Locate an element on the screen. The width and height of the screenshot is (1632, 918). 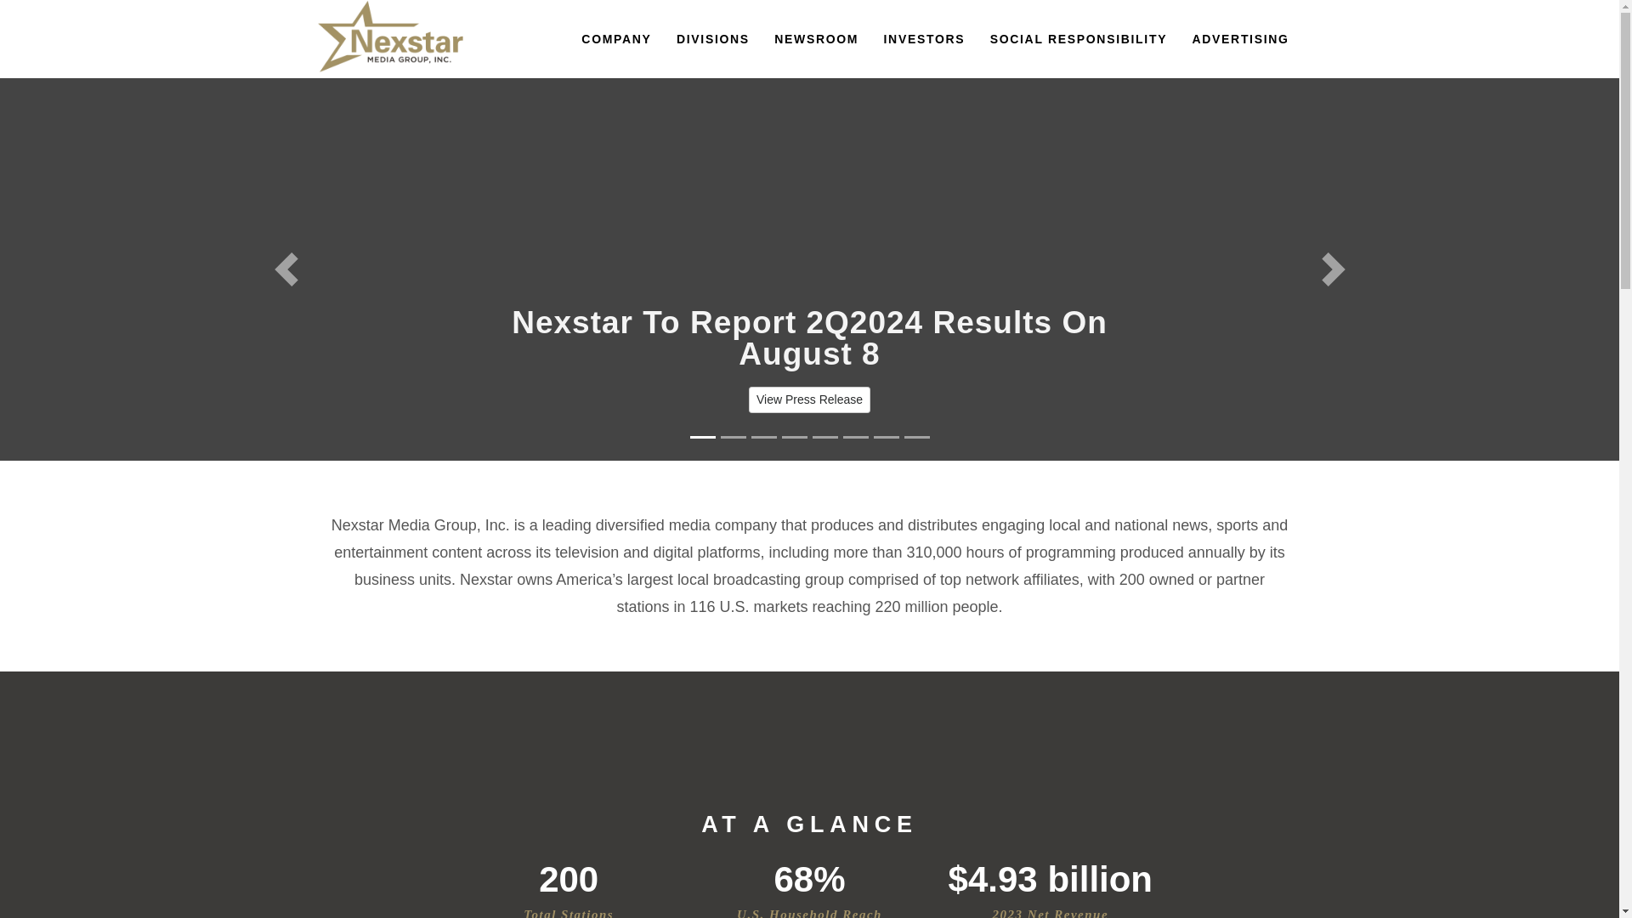
COMPANY is located at coordinates (615, 59).